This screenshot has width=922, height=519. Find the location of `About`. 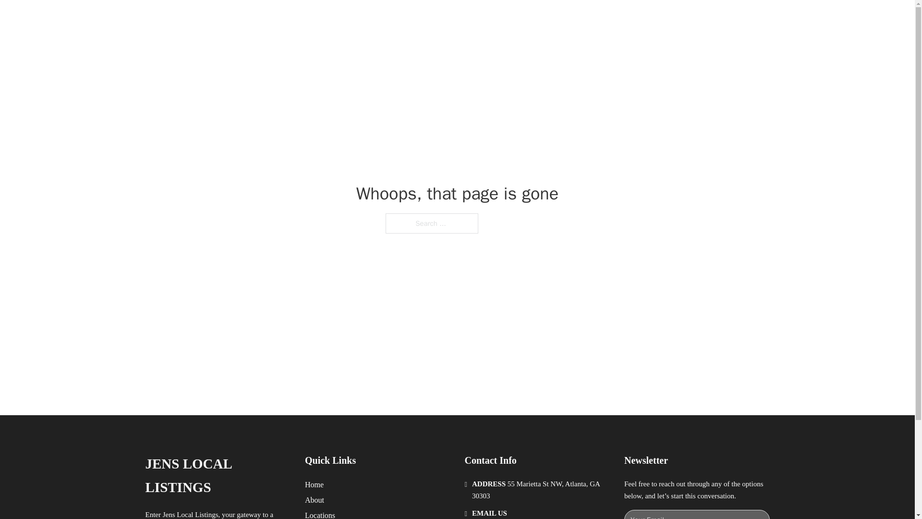

About is located at coordinates (315, 500).